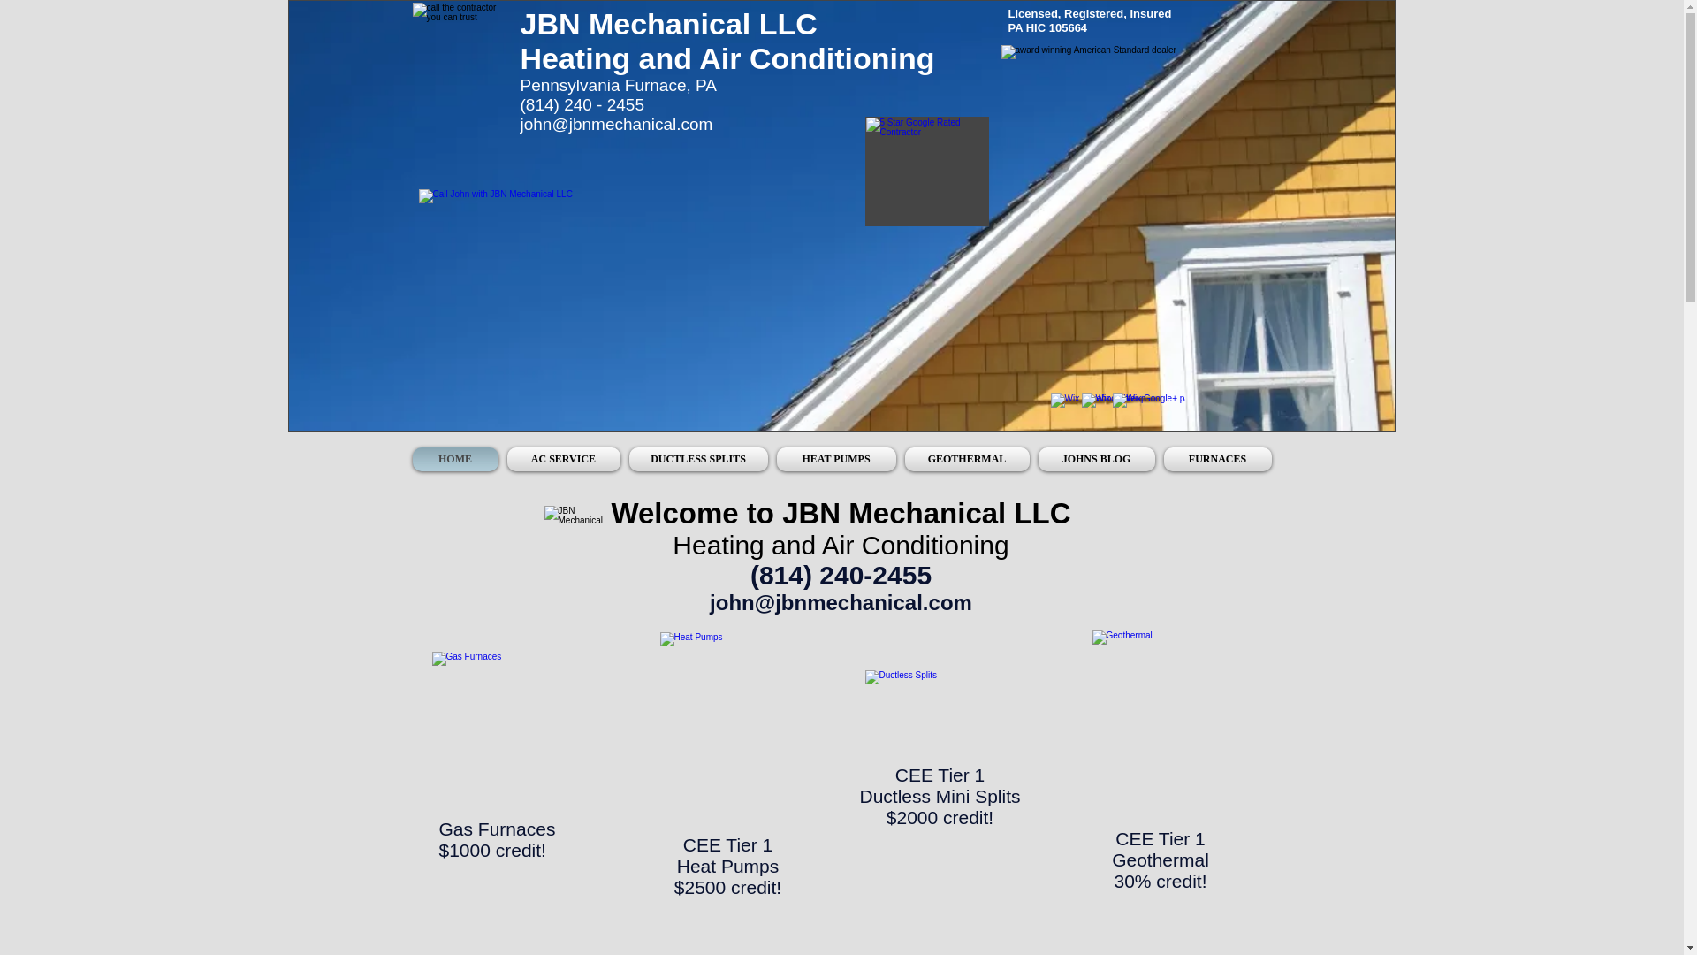 The height and width of the screenshot is (955, 1697). I want to click on JBN Logo, so click(459, 43).